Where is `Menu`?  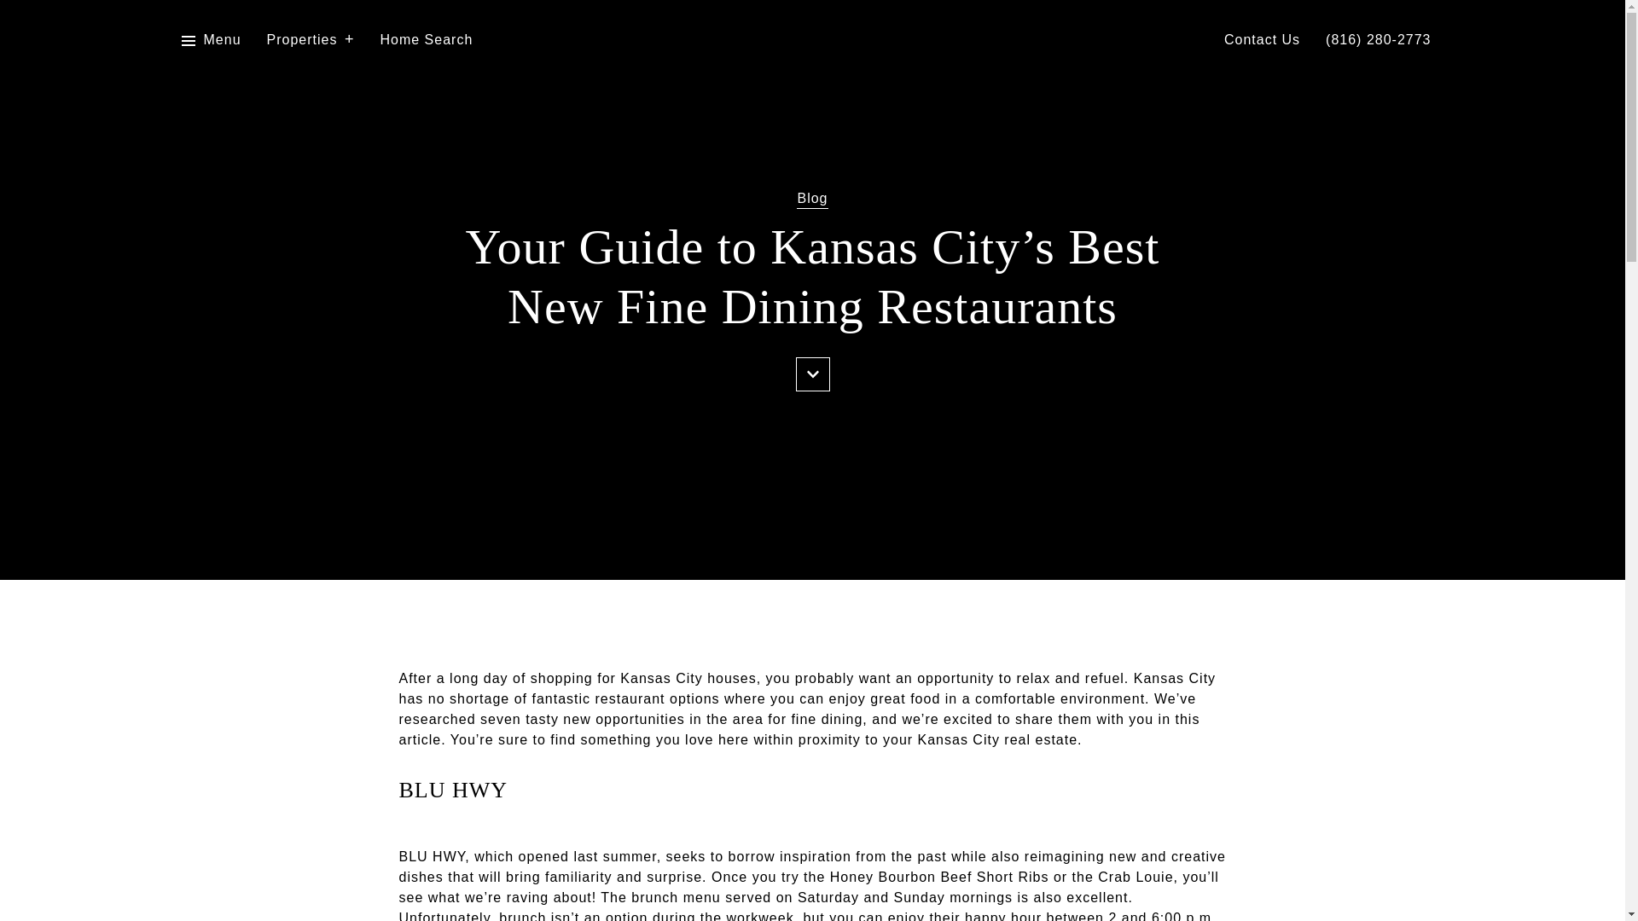 Menu is located at coordinates (222, 40).